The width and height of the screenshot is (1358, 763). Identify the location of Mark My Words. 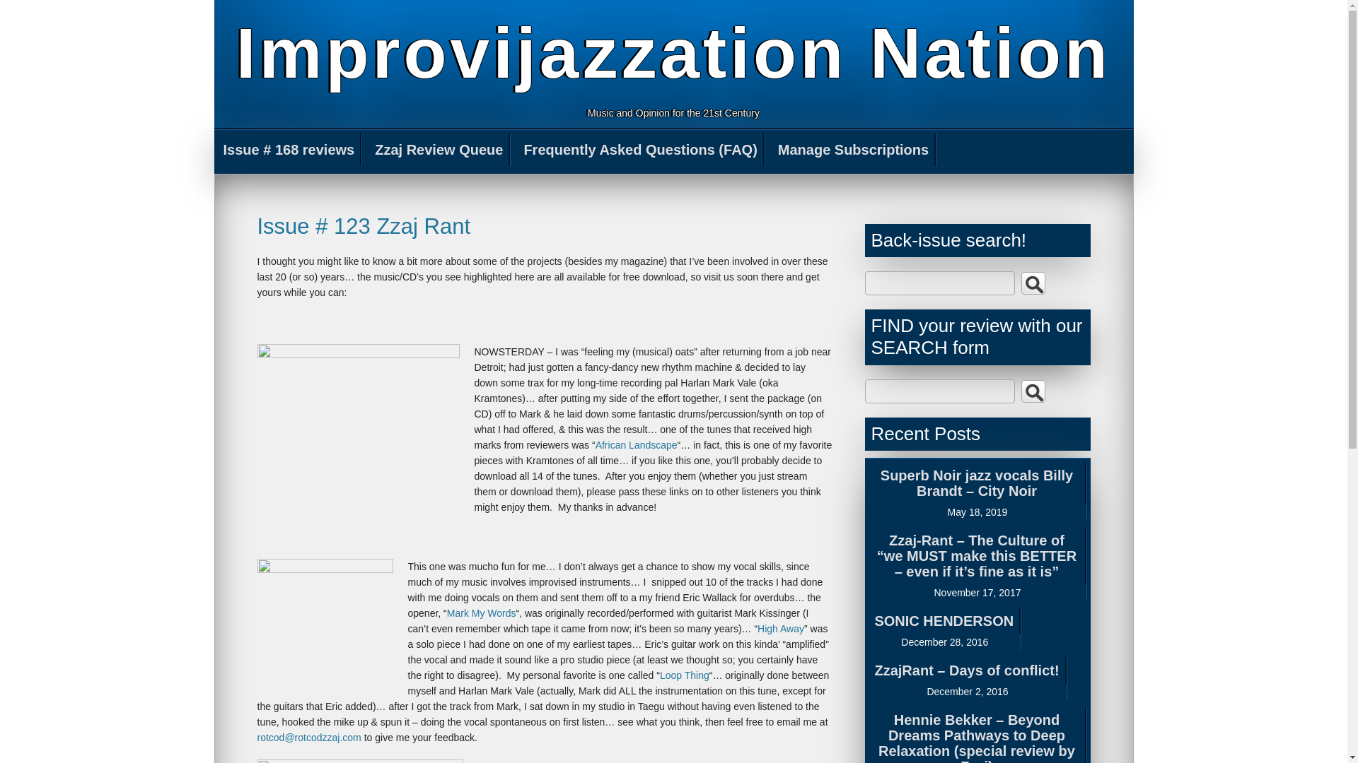
(481, 613).